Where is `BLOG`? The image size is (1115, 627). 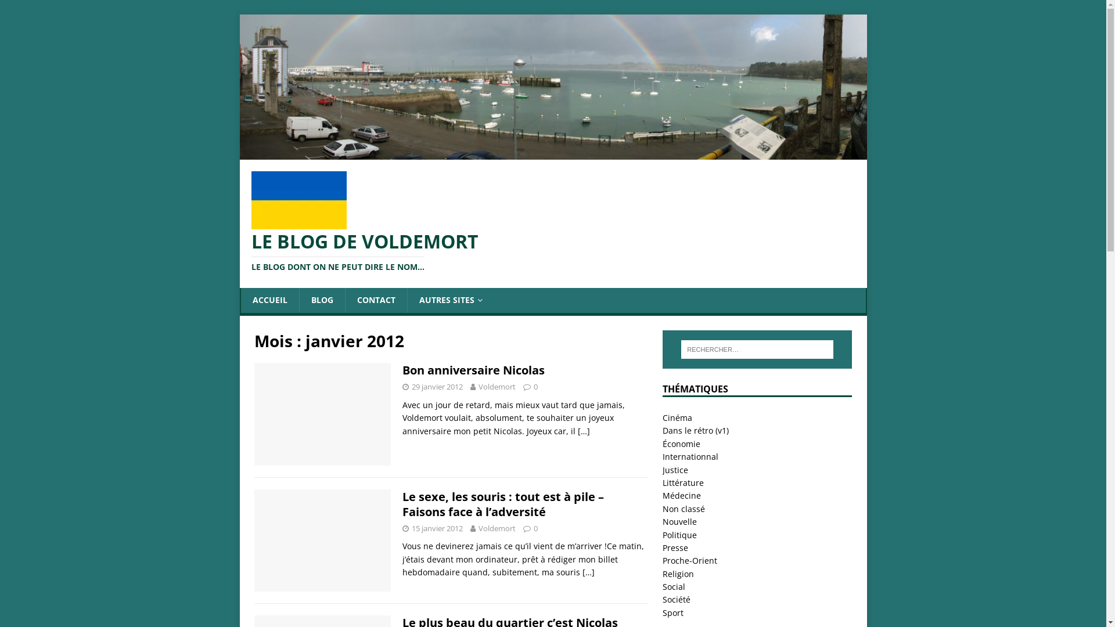 BLOG is located at coordinates (322, 300).